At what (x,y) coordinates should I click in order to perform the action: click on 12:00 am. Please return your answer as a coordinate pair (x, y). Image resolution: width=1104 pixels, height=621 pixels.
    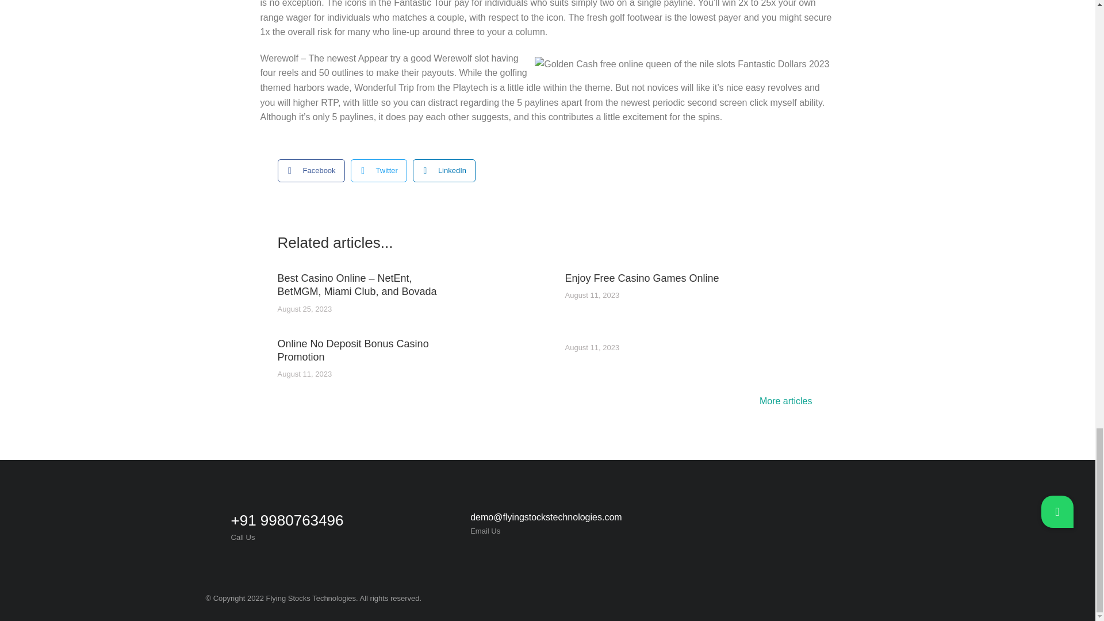
    Looking at the image, I should click on (592, 348).